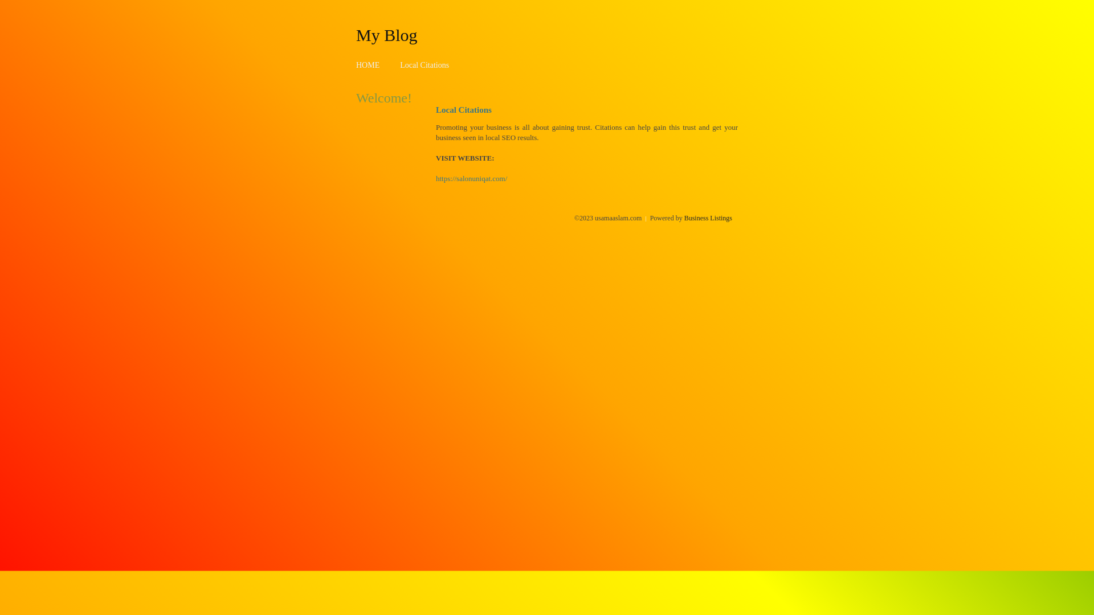 This screenshot has width=1094, height=615. I want to click on Local Citations, so click(424, 65).